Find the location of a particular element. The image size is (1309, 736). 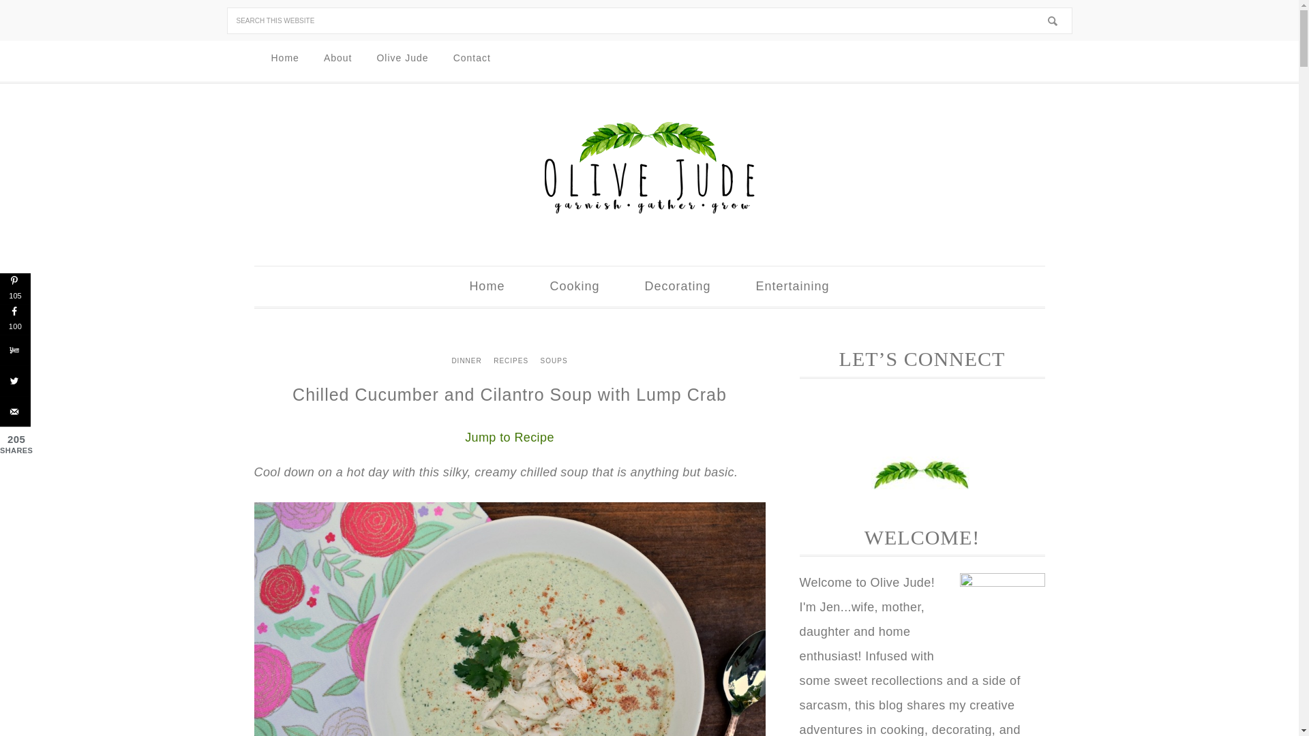

Home is located at coordinates (487, 286).